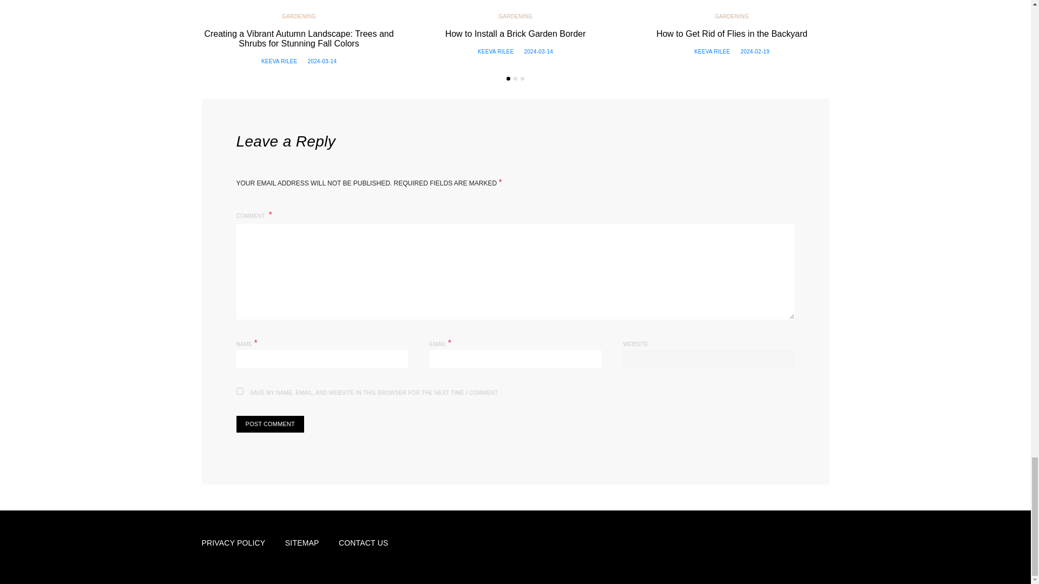  What do you see at coordinates (496, 51) in the screenshot?
I see `View all posts by Keeva Rilee` at bounding box center [496, 51].